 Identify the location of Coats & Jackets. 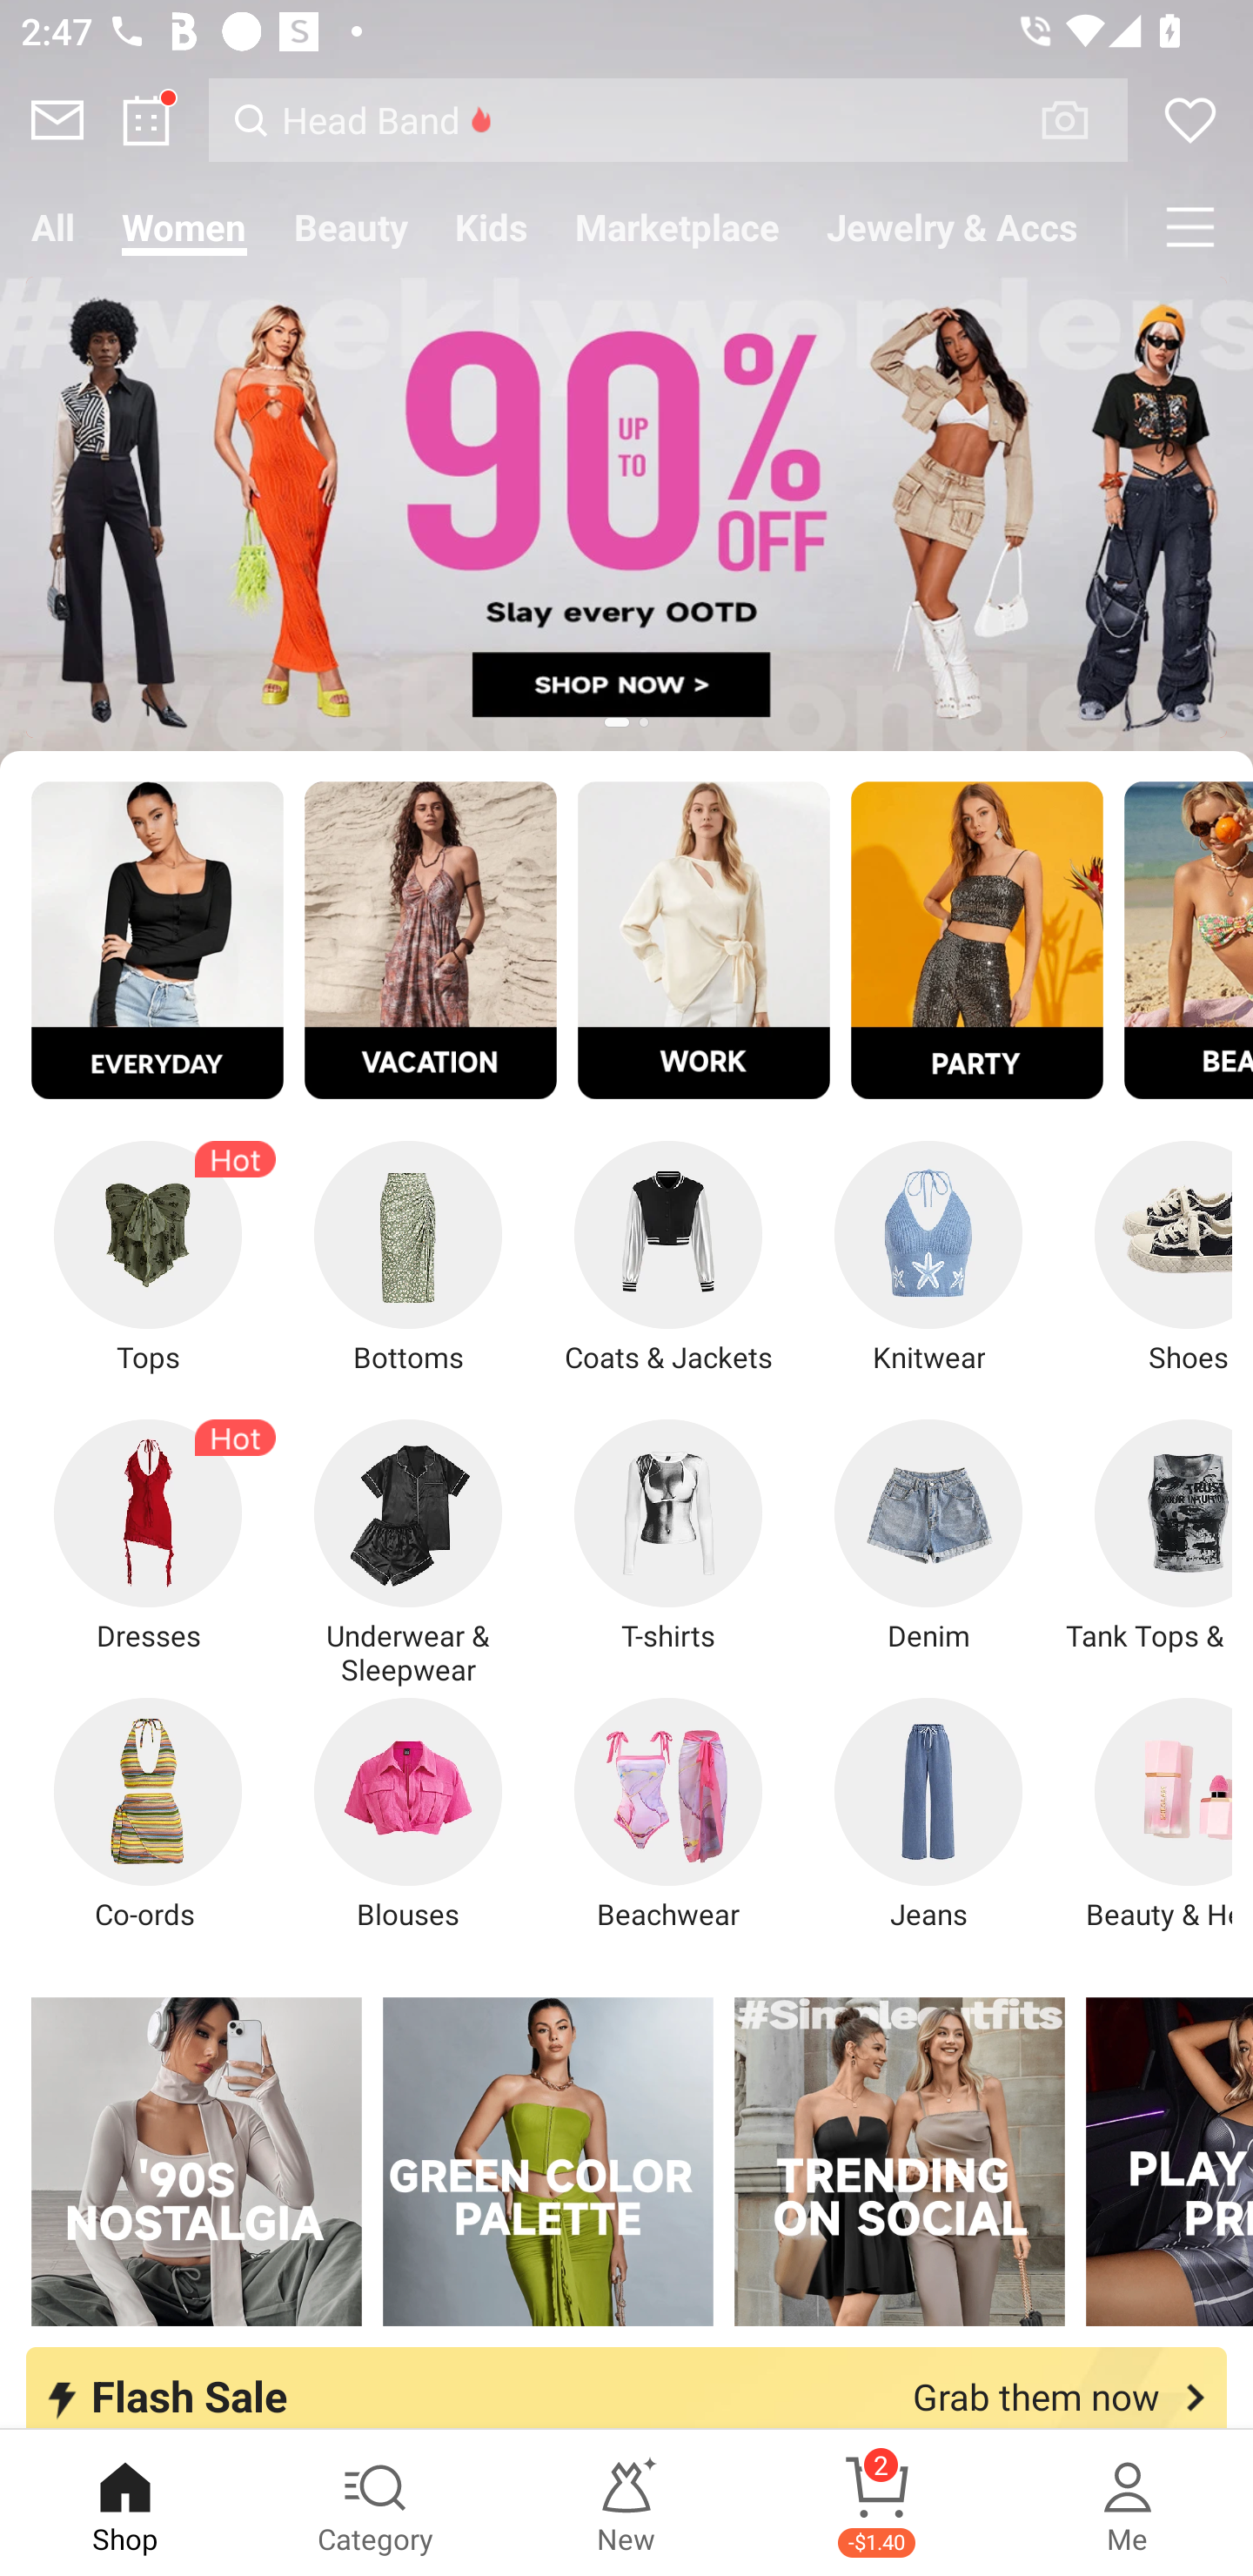
(668, 1258).